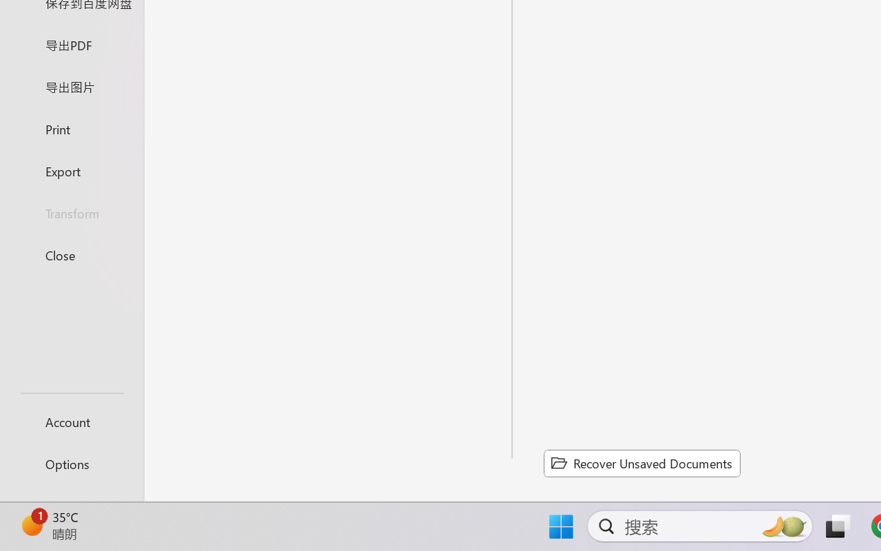 Image resolution: width=881 pixels, height=551 pixels. I want to click on Account, so click(72, 422).